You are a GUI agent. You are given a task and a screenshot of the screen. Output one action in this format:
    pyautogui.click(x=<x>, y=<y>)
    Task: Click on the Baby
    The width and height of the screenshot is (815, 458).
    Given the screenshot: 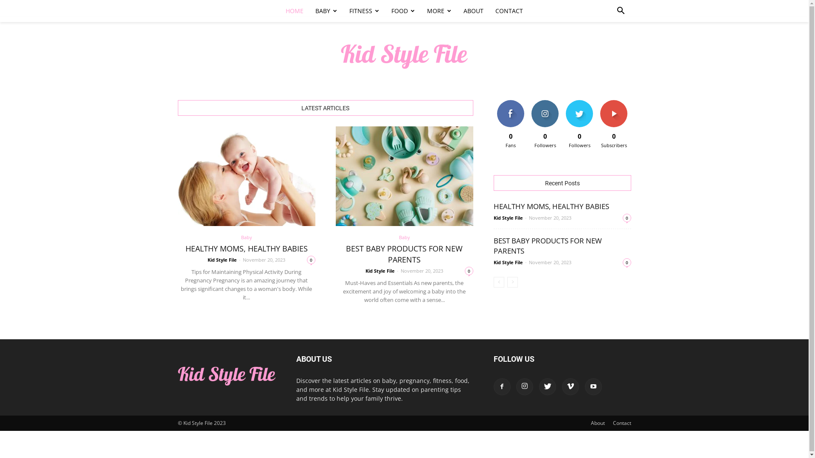 What is the action you would take?
    pyautogui.click(x=247, y=237)
    